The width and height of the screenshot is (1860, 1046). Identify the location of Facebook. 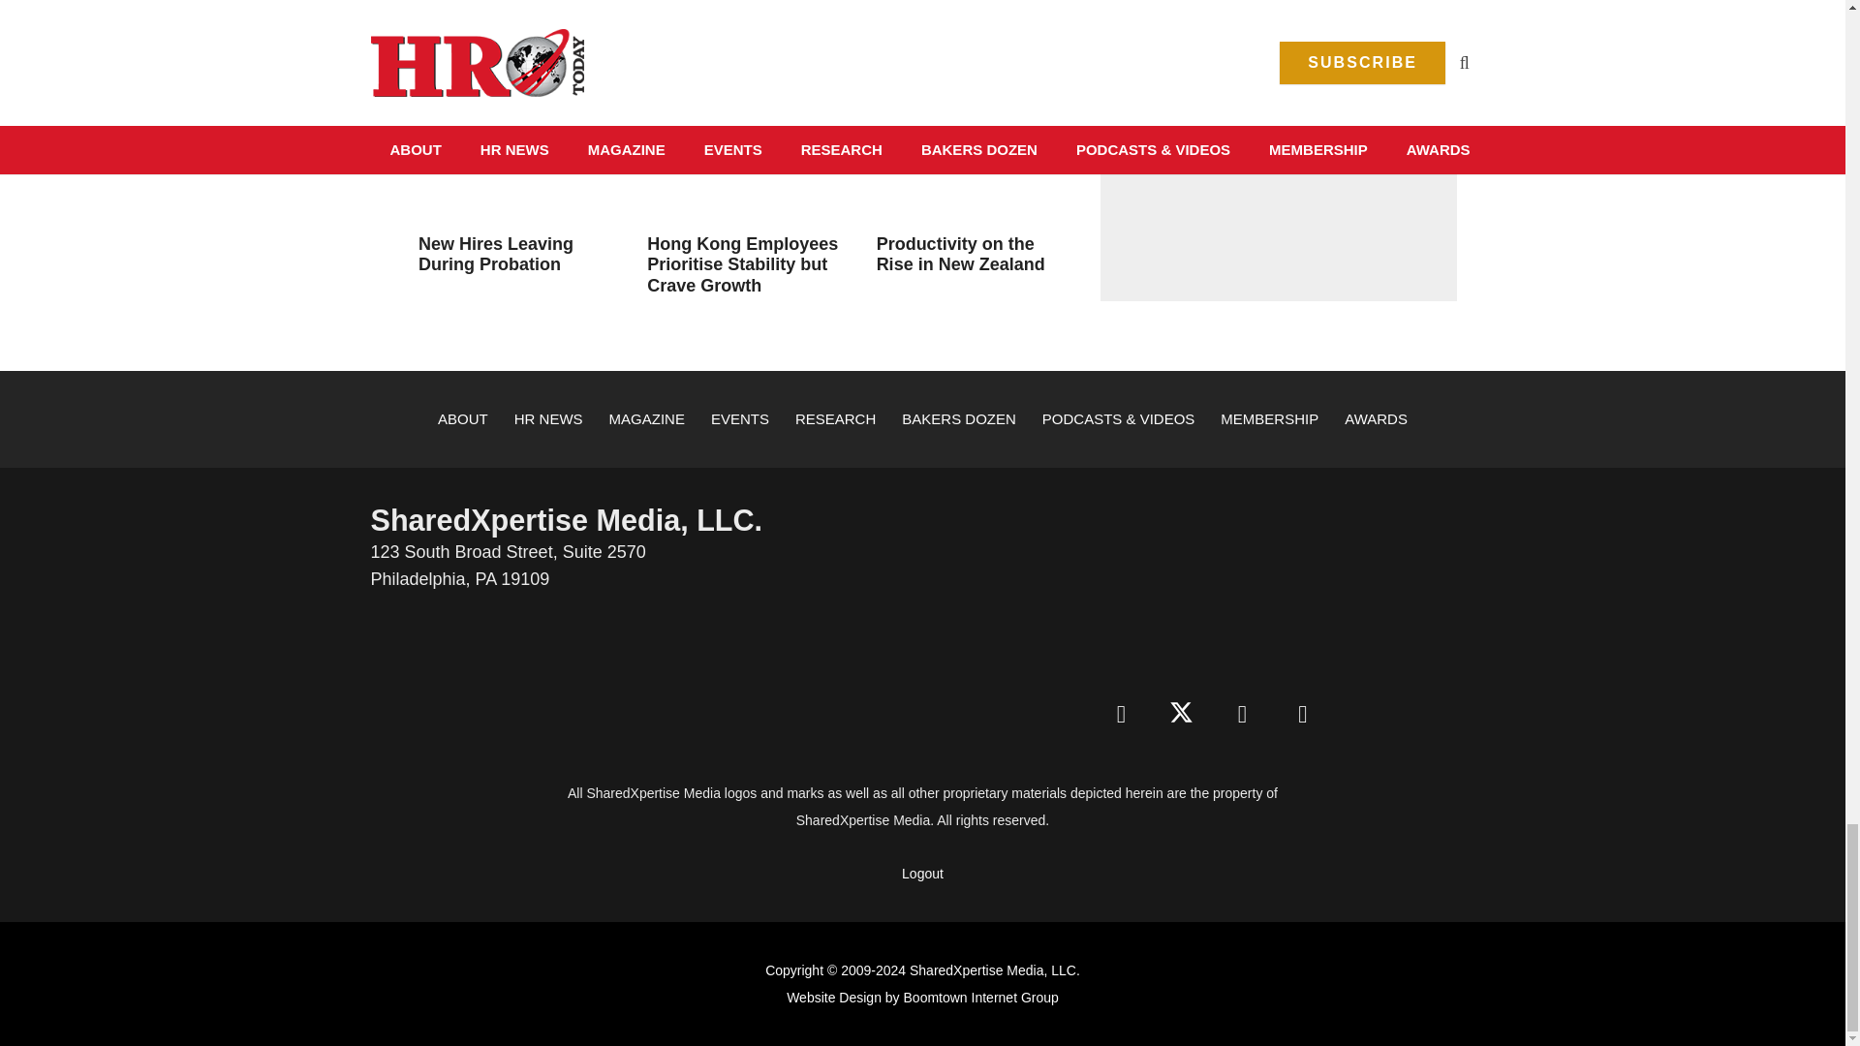
(1120, 715).